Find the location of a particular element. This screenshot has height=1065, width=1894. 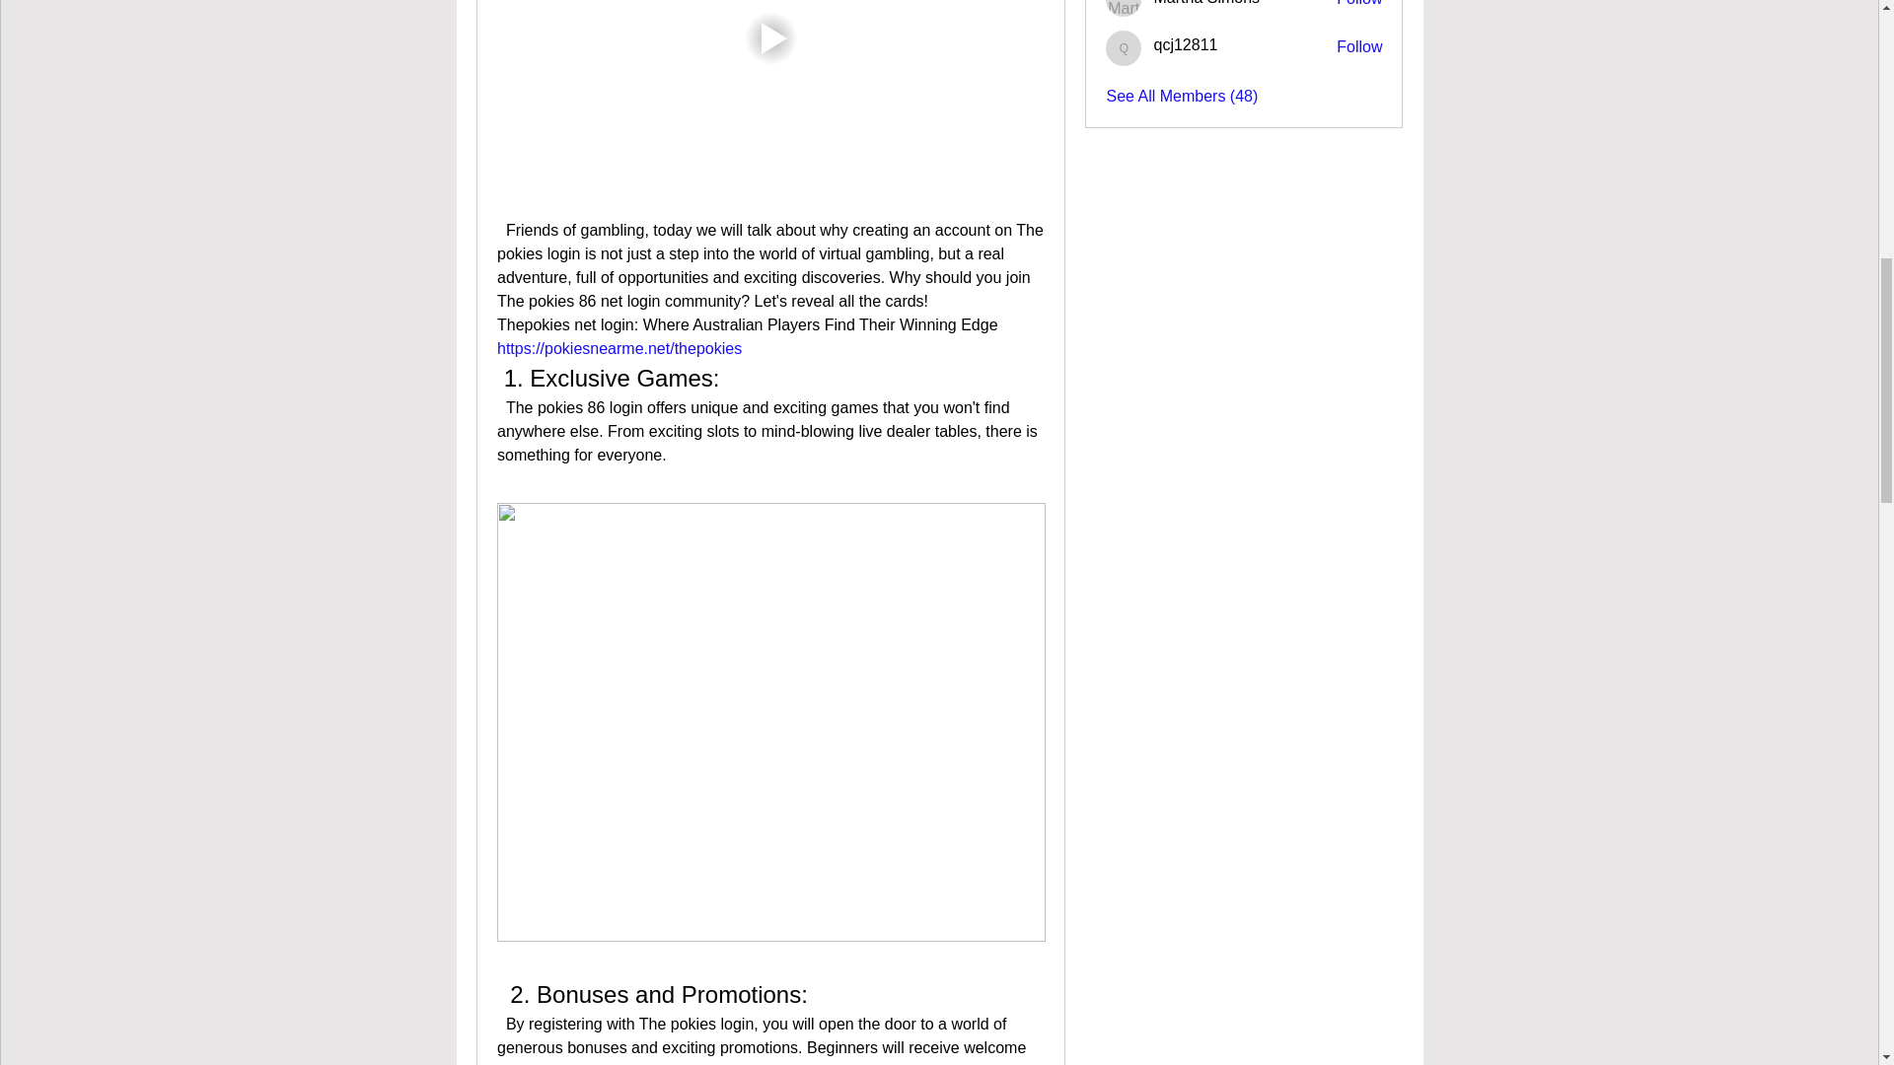

qcj12811 is located at coordinates (1124, 47).